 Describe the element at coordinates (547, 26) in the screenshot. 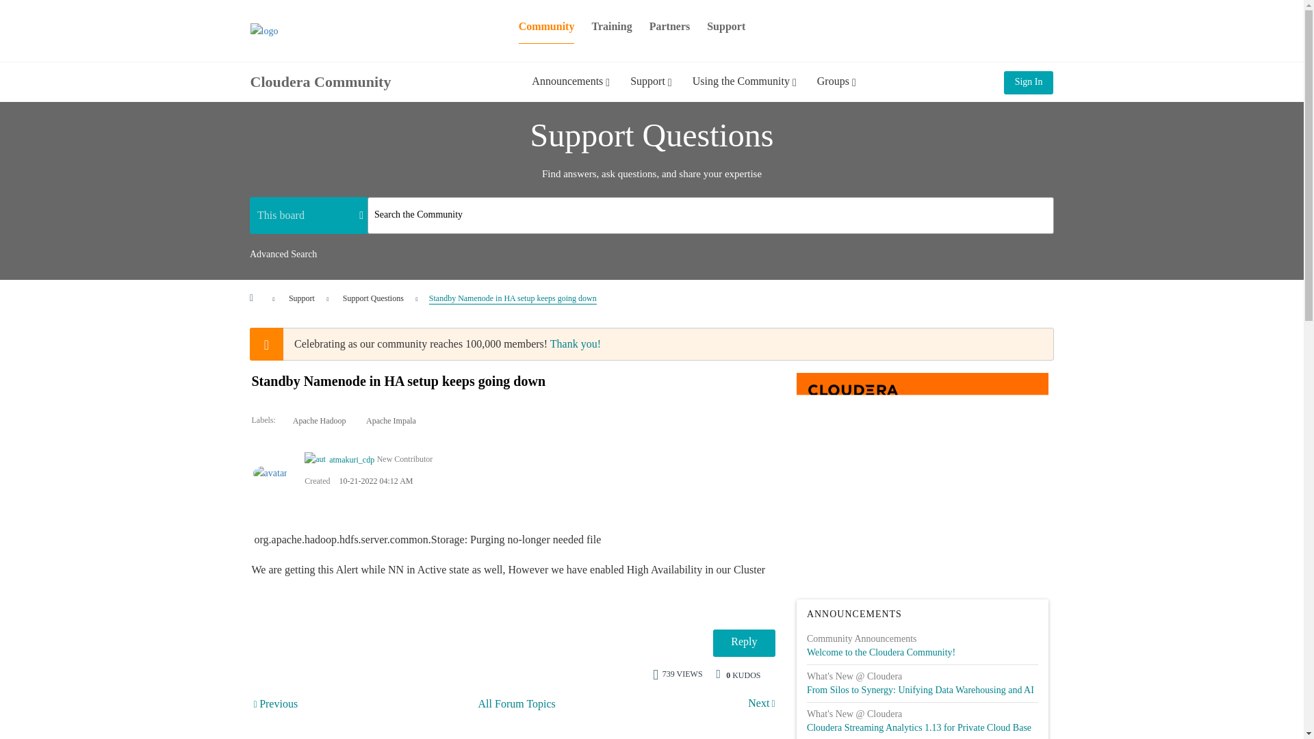

I see `Community` at that location.